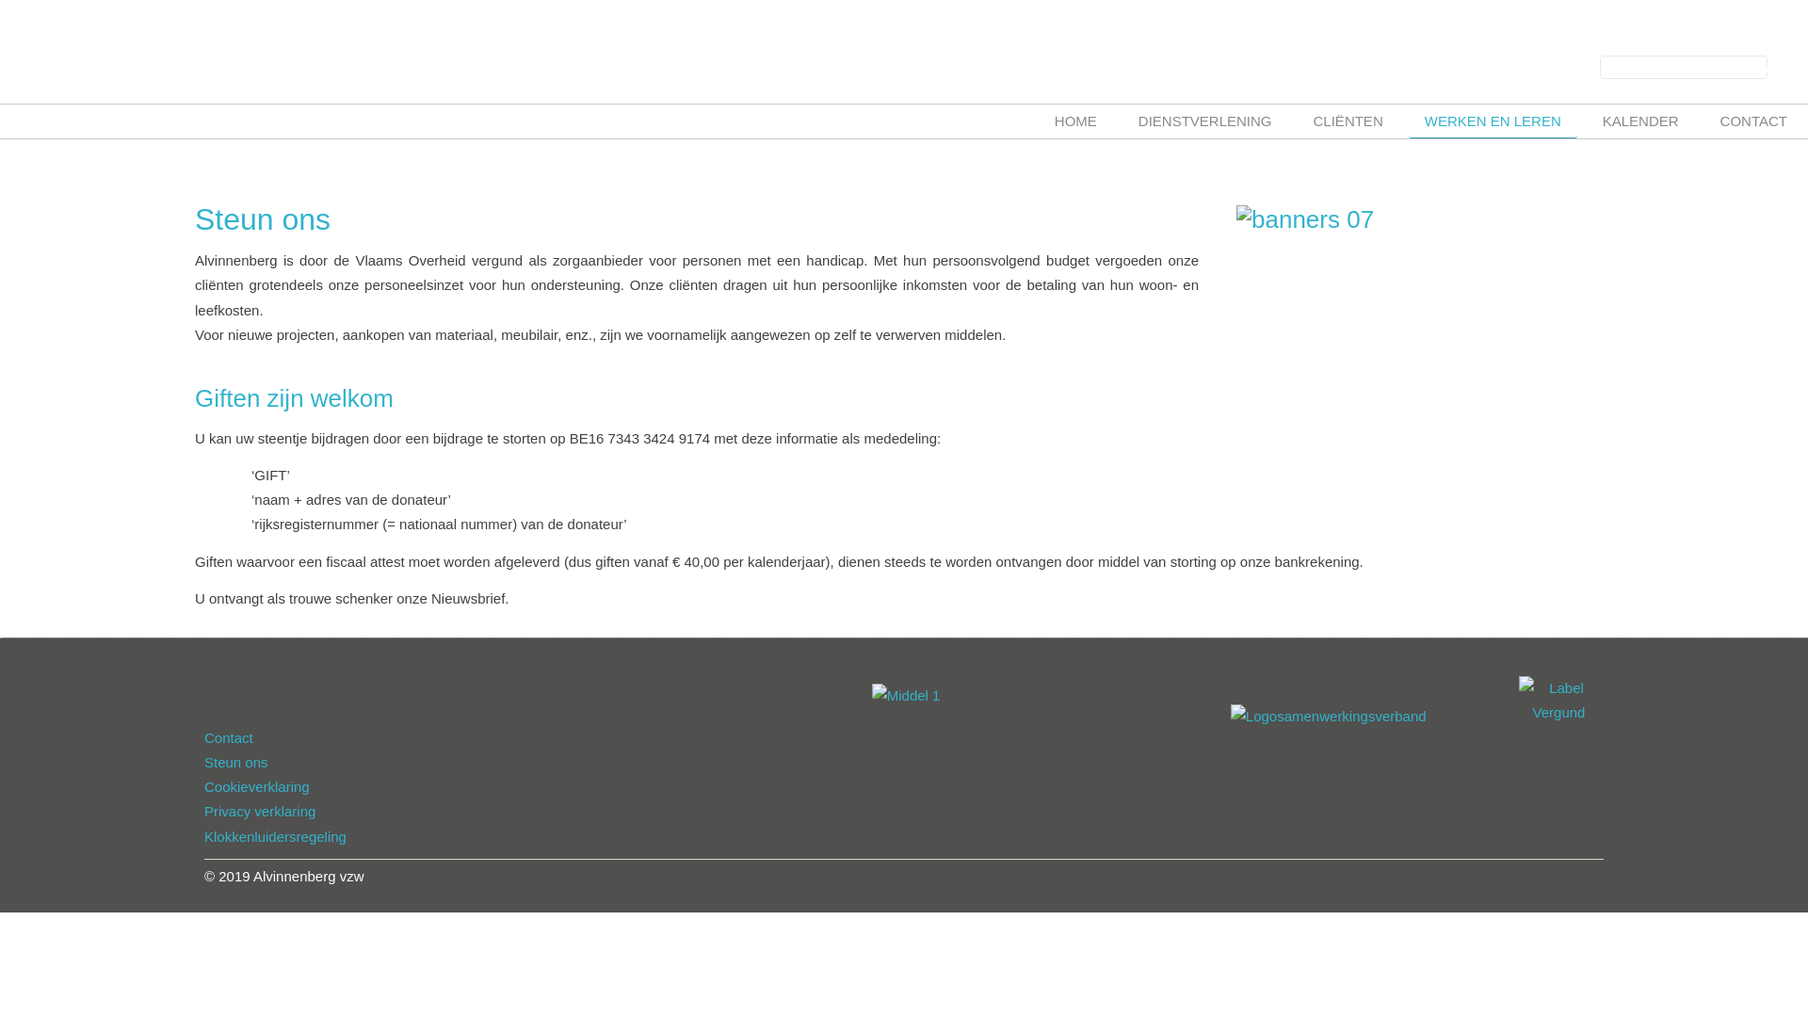 The width and height of the screenshot is (1808, 1017). I want to click on Cookieverklaring, so click(257, 787).